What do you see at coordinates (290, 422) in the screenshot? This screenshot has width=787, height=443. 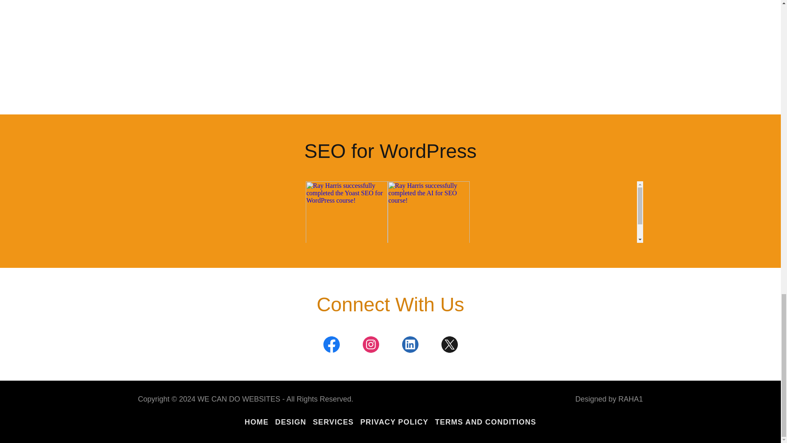 I see `DESIGN` at bounding box center [290, 422].